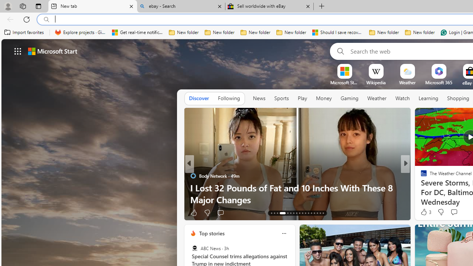 Image resolution: width=473 pixels, height=266 pixels. Describe the element at coordinates (425, 212) in the screenshot. I see `32 Like` at that location.